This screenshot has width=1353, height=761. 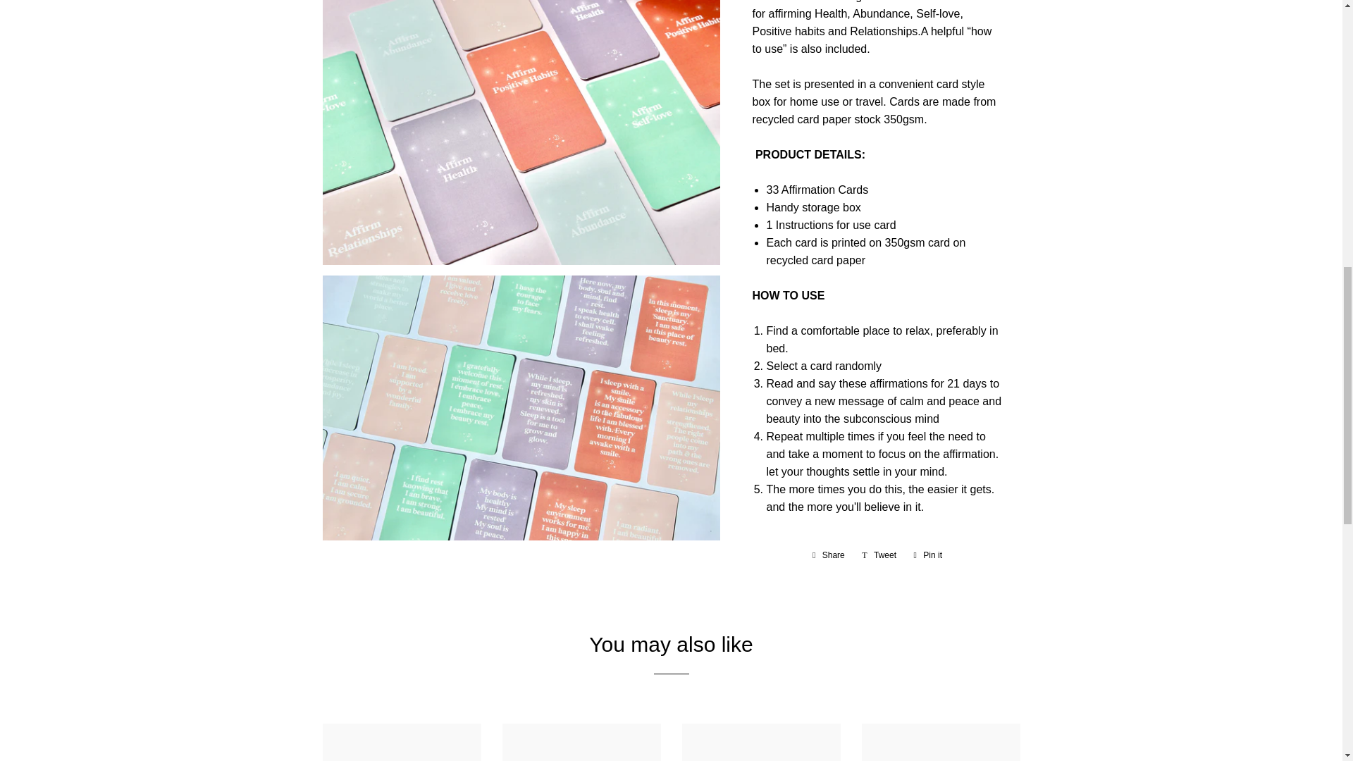 What do you see at coordinates (829, 555) in the screenshot?
I see `Share on Facebook` at bounding box center [829, 555].